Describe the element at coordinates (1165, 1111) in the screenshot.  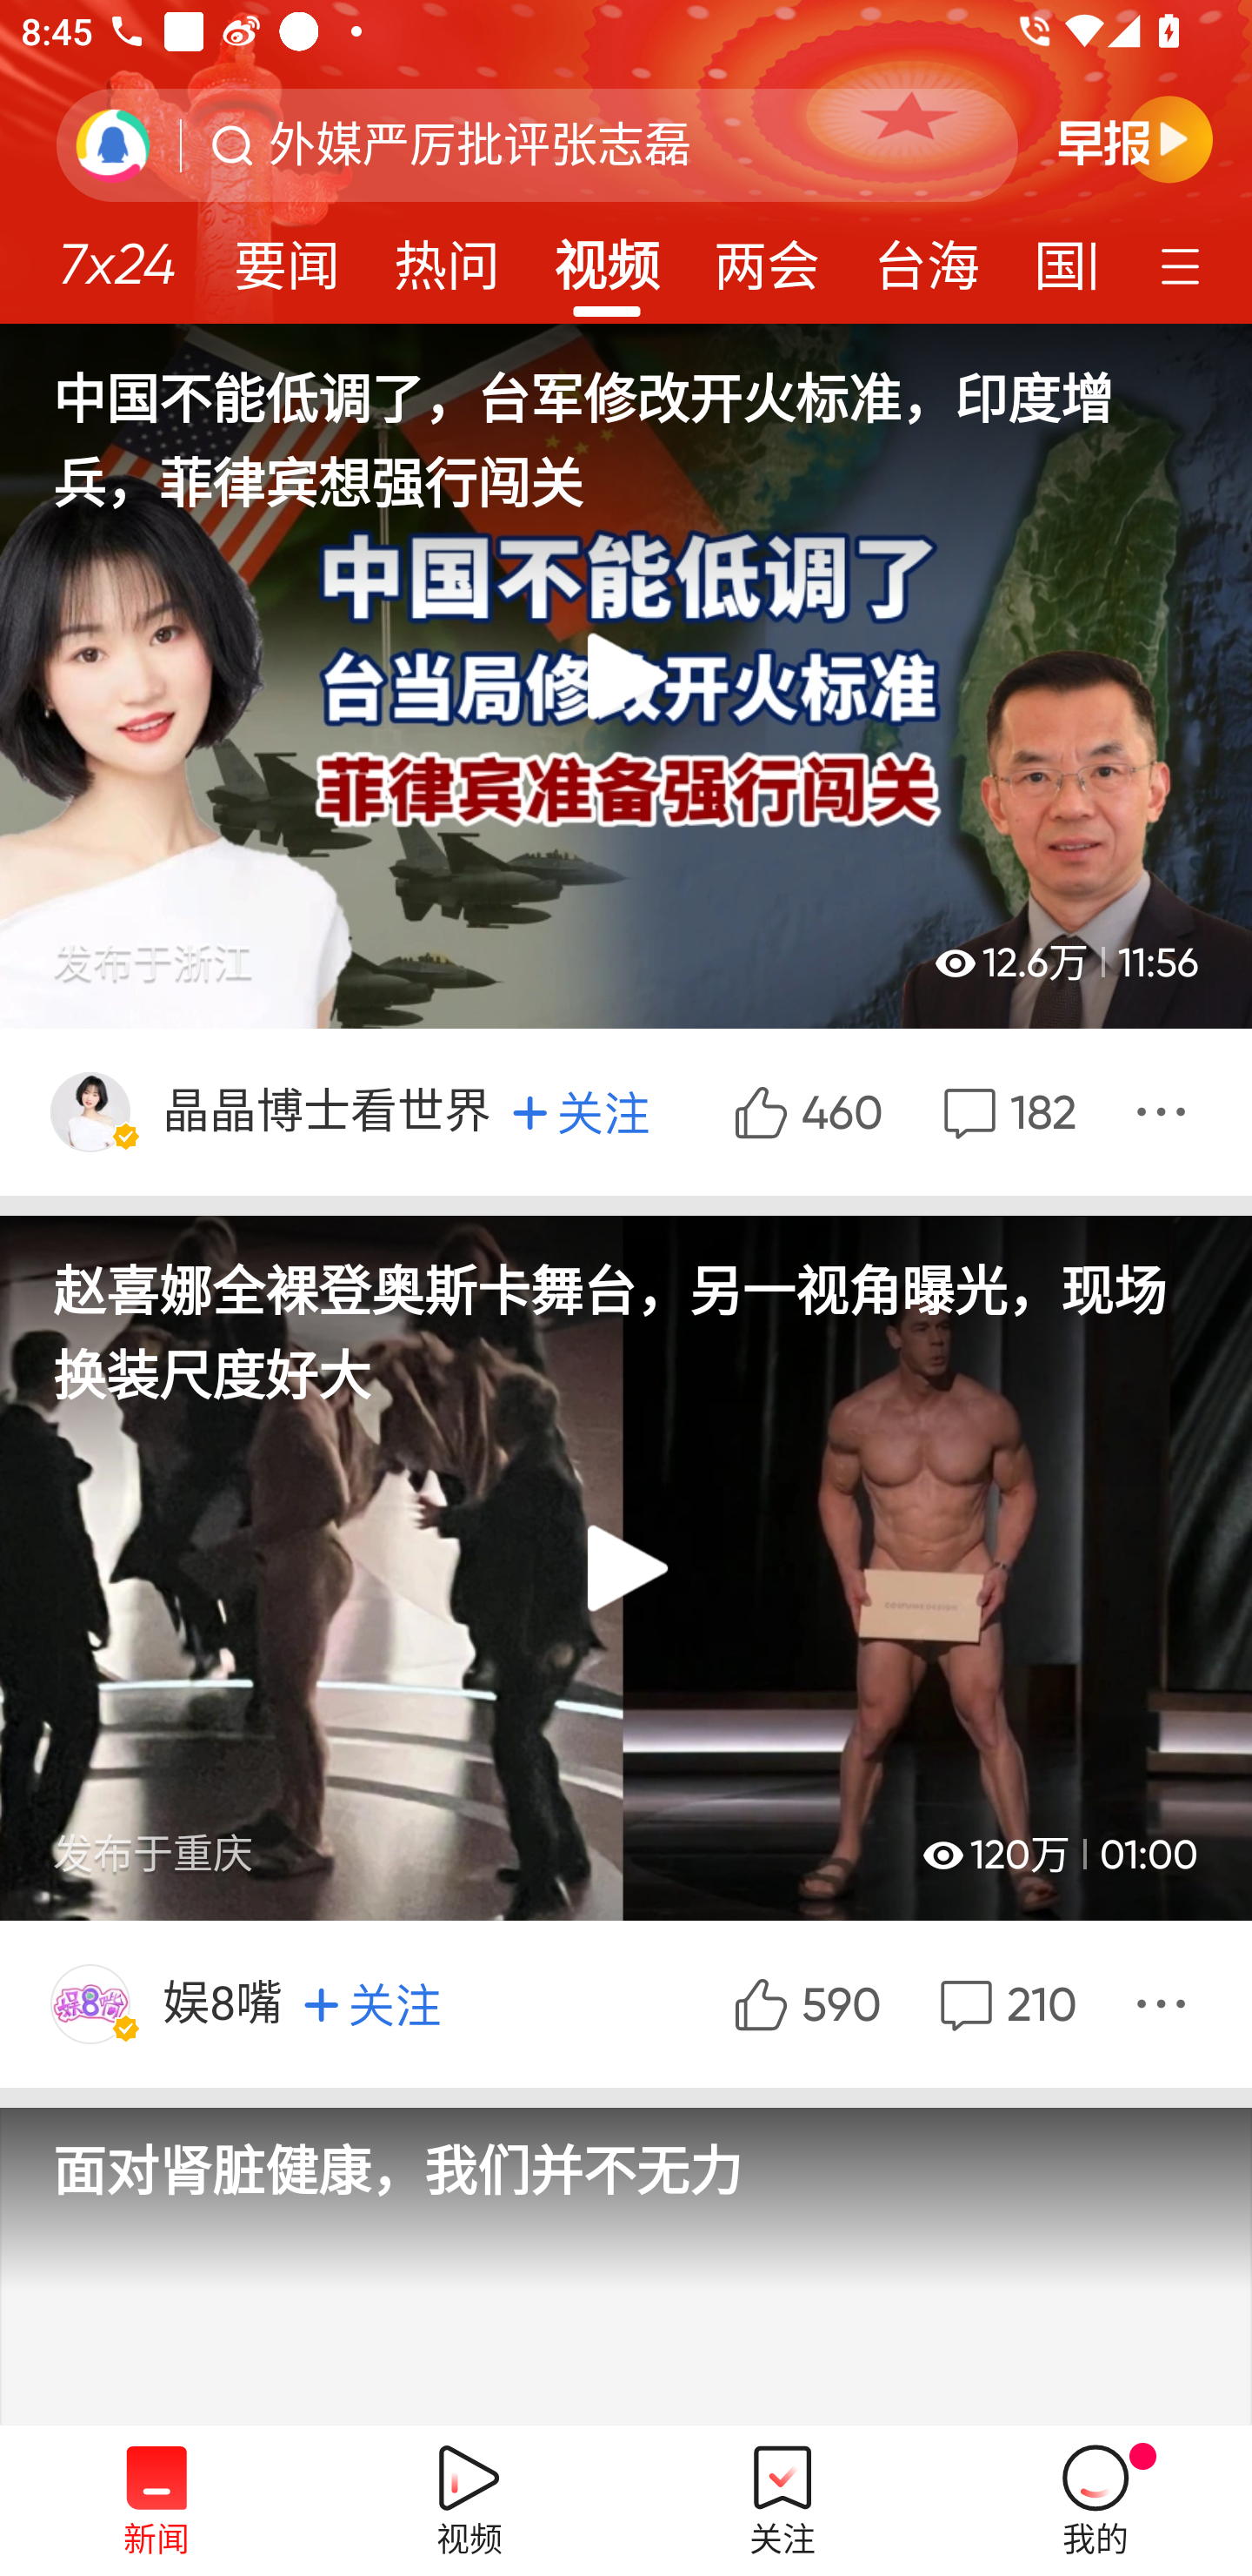
I see `分享 ` at that location.